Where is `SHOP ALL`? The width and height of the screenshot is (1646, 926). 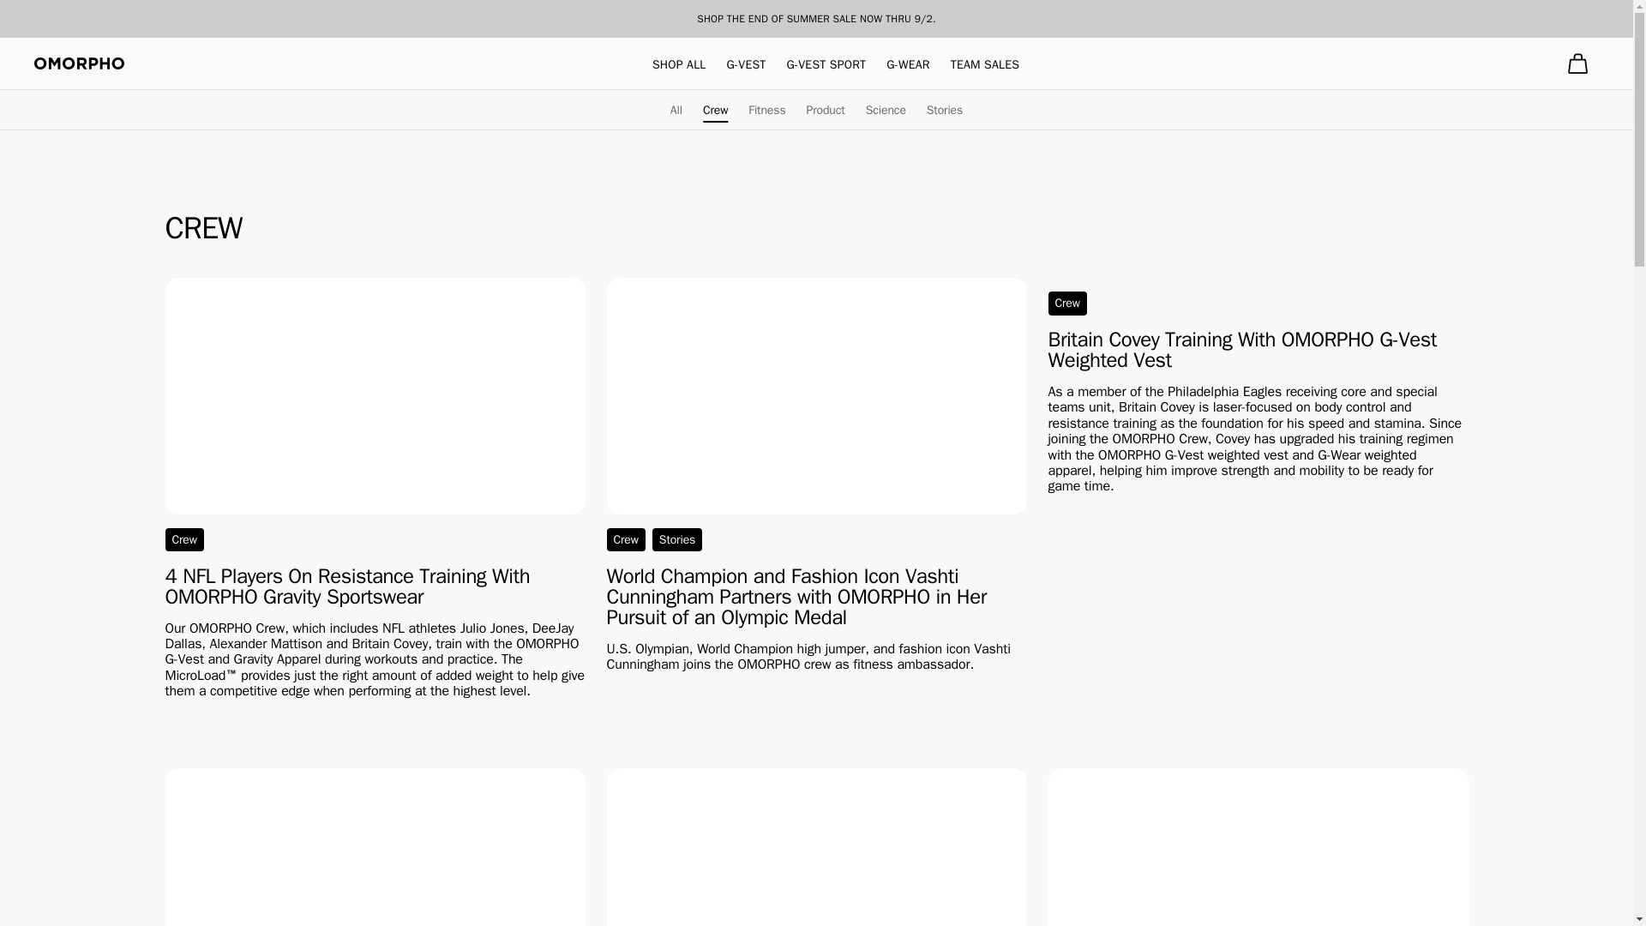 SHOP ALL is located at coordinates (679, 64).